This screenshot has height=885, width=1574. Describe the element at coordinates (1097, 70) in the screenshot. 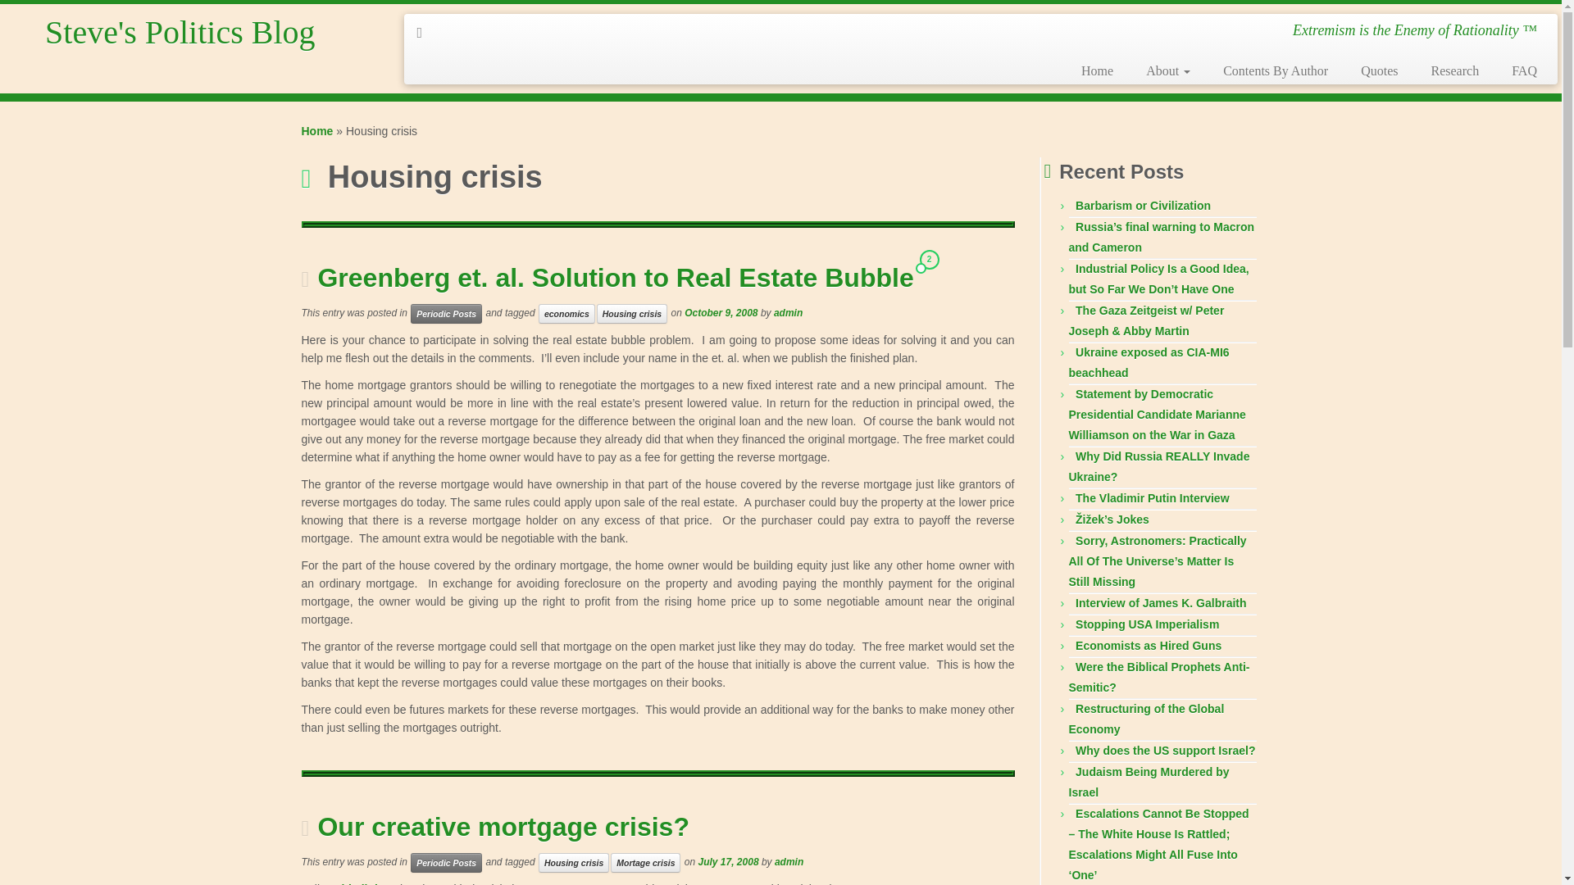

I see `Home` at that location.